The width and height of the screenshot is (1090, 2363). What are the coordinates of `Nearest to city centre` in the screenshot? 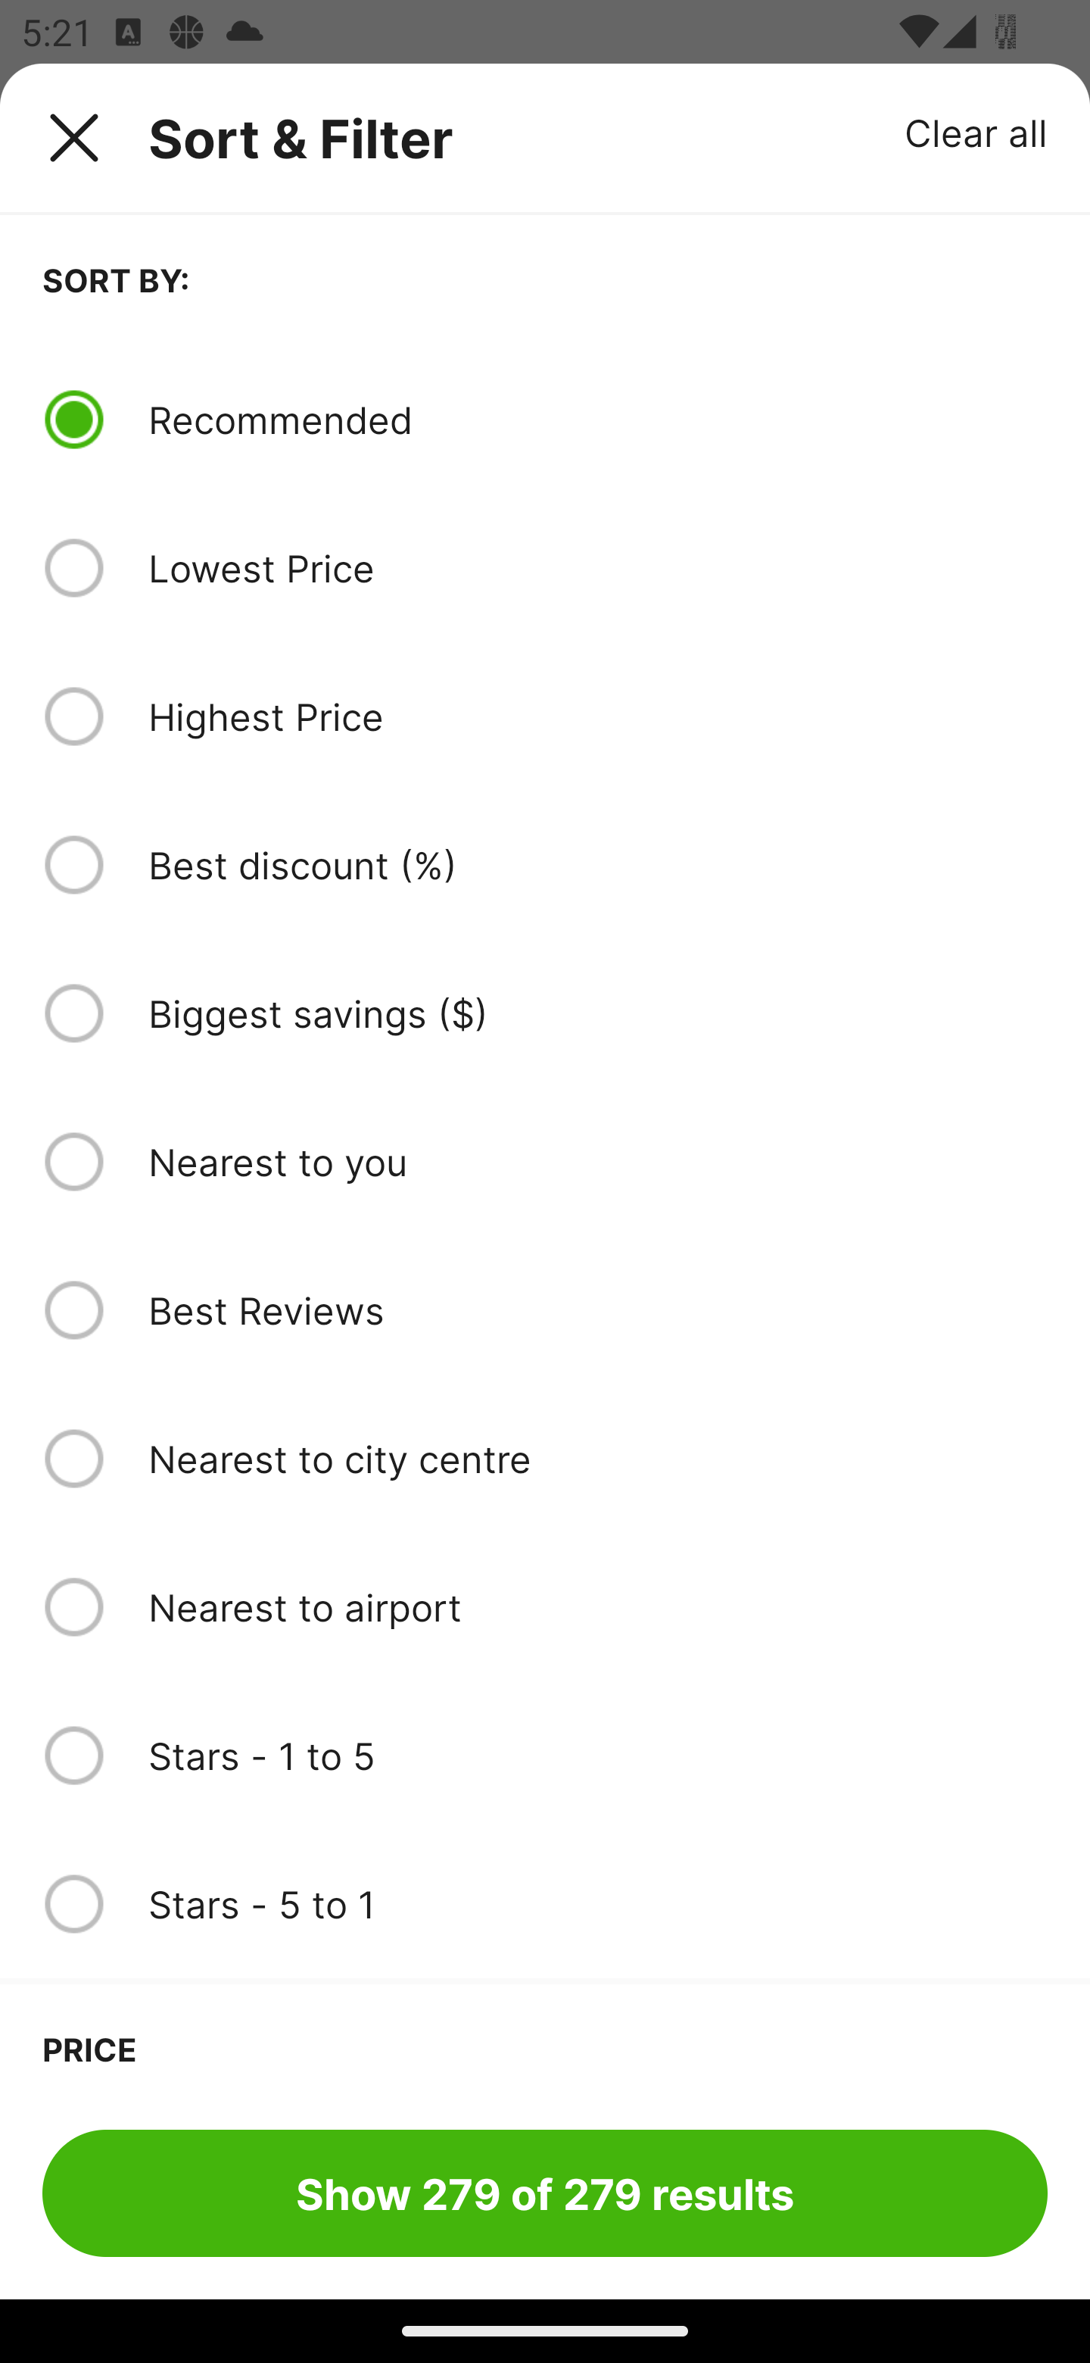 It's located at (597, 1459).